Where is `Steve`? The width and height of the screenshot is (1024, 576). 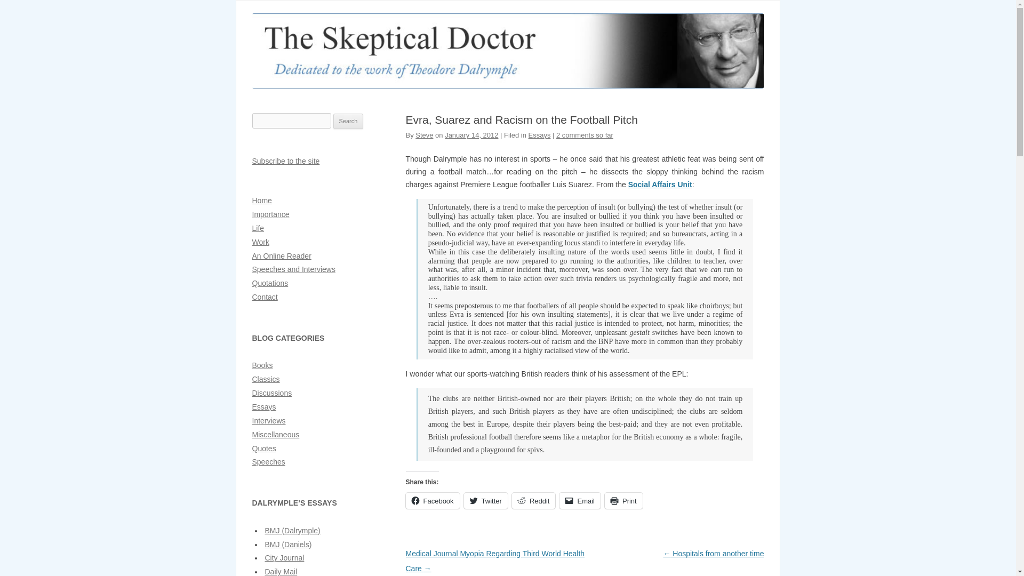 Steve is located at coordinates (425, 135).